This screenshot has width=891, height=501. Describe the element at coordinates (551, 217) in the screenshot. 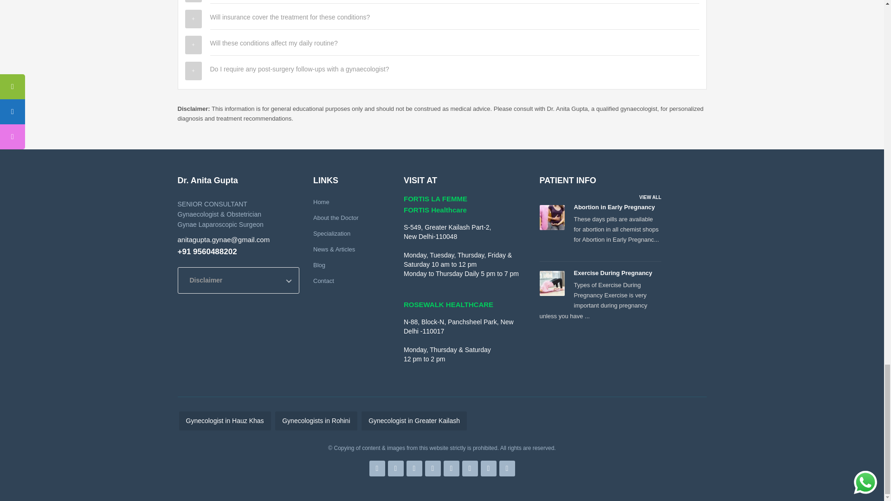

I see `Taking Pills for Abortion` at that location.